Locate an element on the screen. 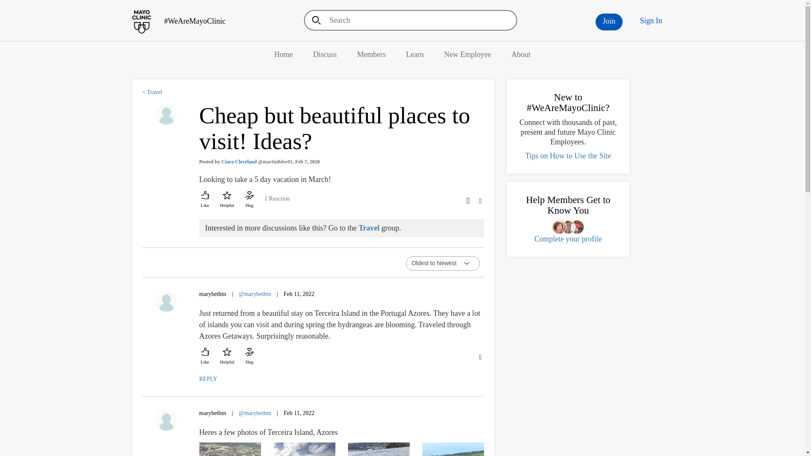 The width and height of the screenshot is (811, 456). Travel is located at coordinates (369, 228).